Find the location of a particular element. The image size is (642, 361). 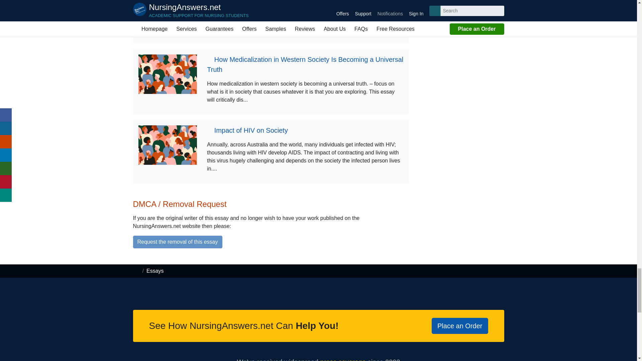

homepage link is located at coordinates (136, 271).